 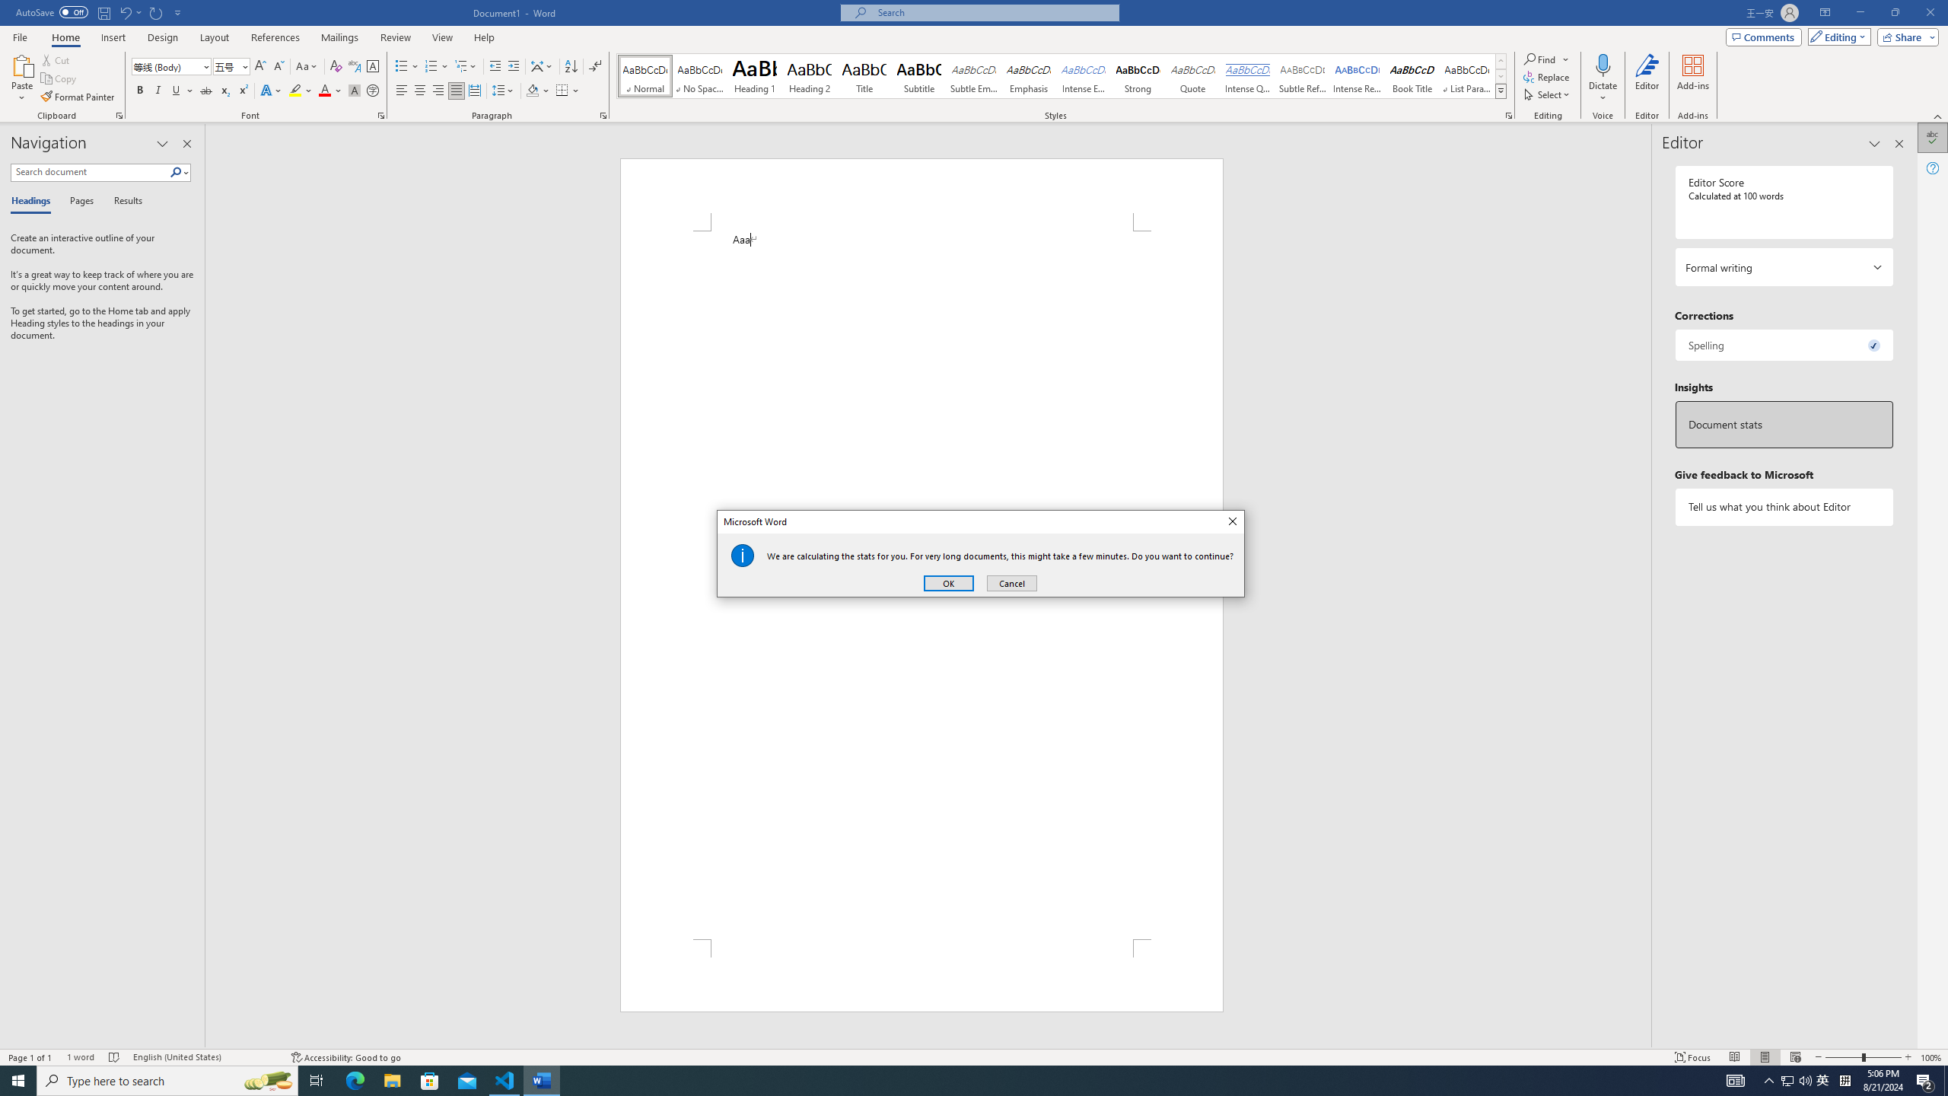 I want to click on Task View, so click(x=1797, y=1081).